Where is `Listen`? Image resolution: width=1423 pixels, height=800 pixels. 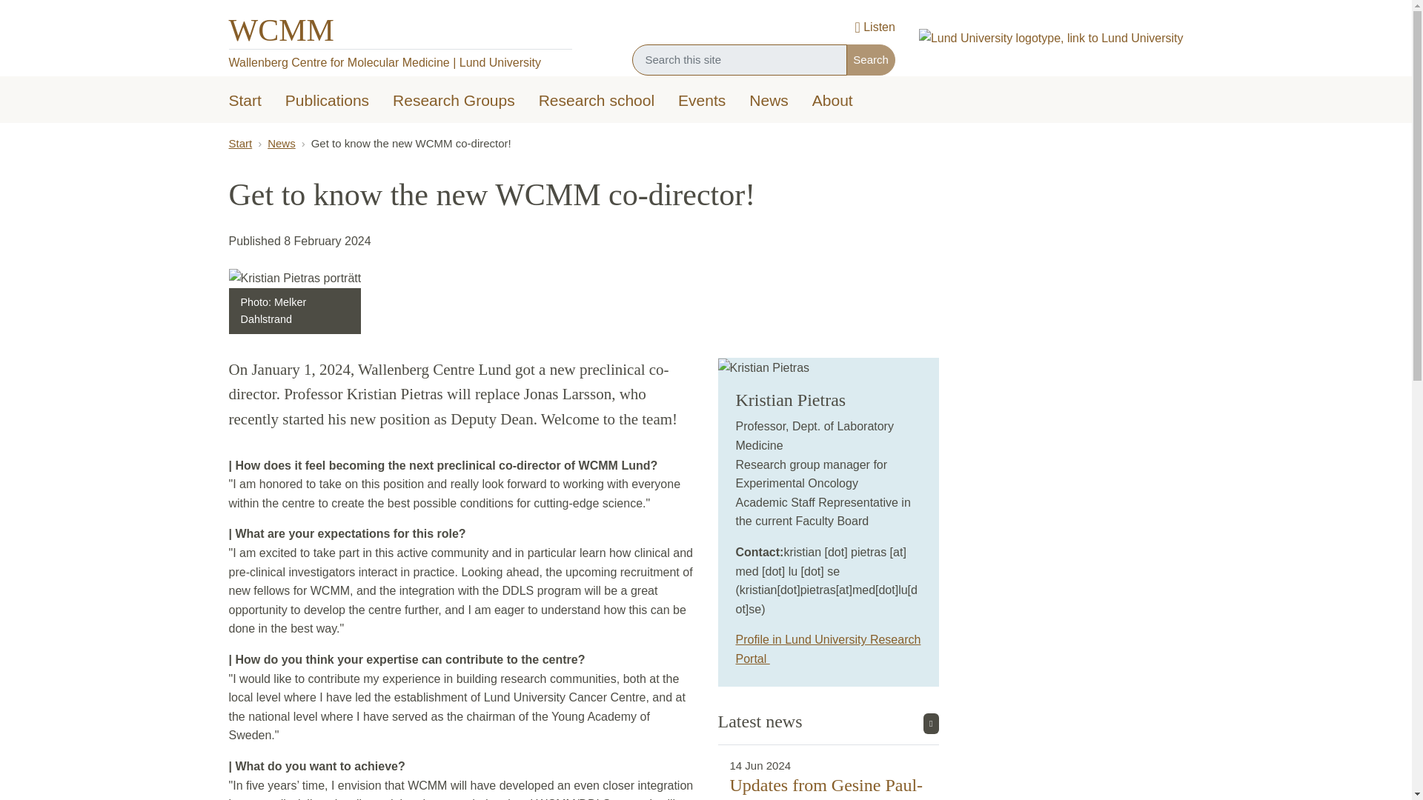 Listen is located at coordinates (875, 28).